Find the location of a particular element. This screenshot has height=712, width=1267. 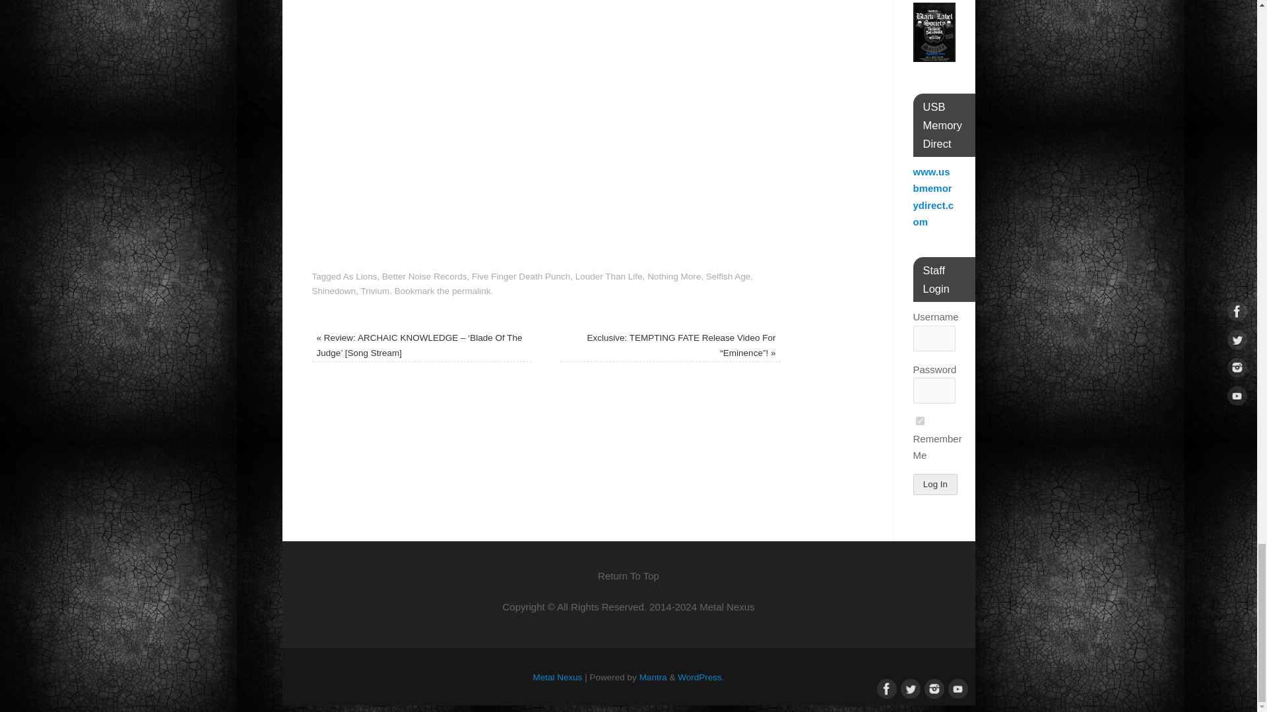

forever is located at coordinates (920, 421).